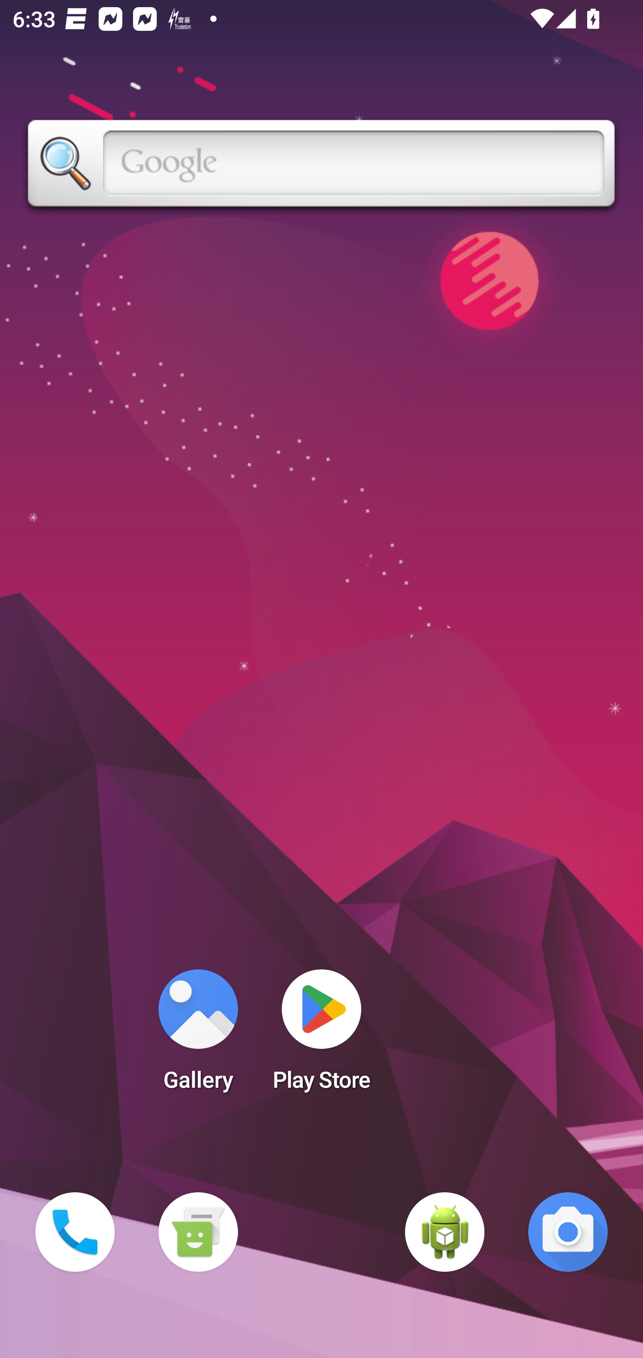 Image resolution: width=643 pixels, height=1358 pixels. I want to click on Play Store, so click(321, 1035).